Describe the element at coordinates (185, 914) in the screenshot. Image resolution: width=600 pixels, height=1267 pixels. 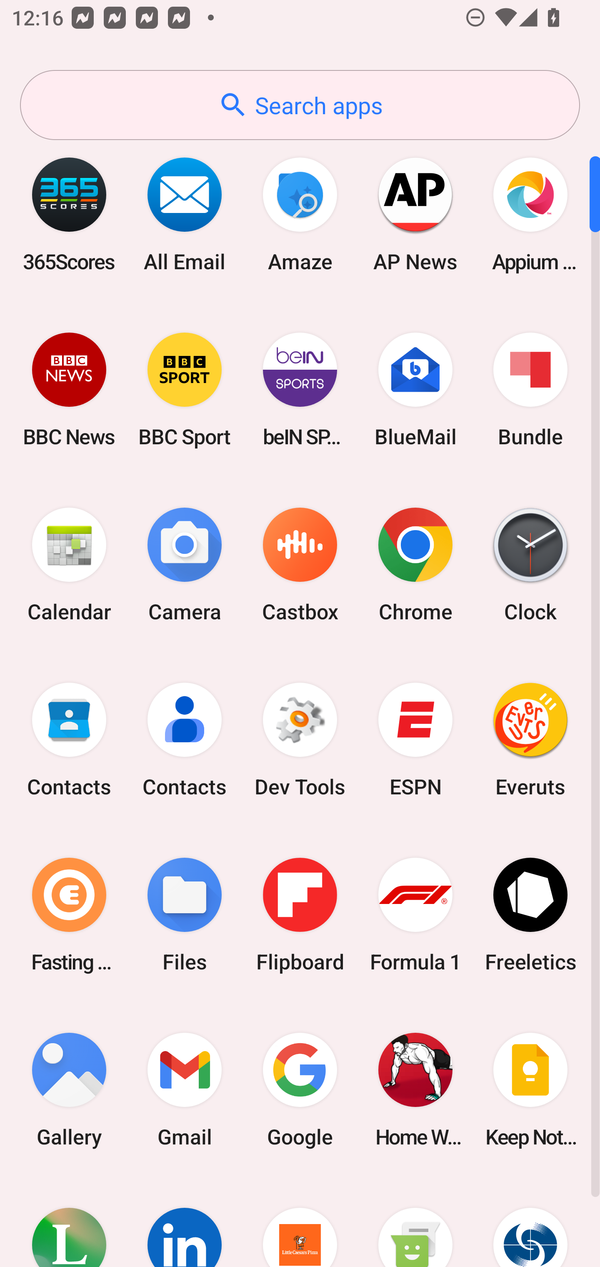
I see `Files` at that location.